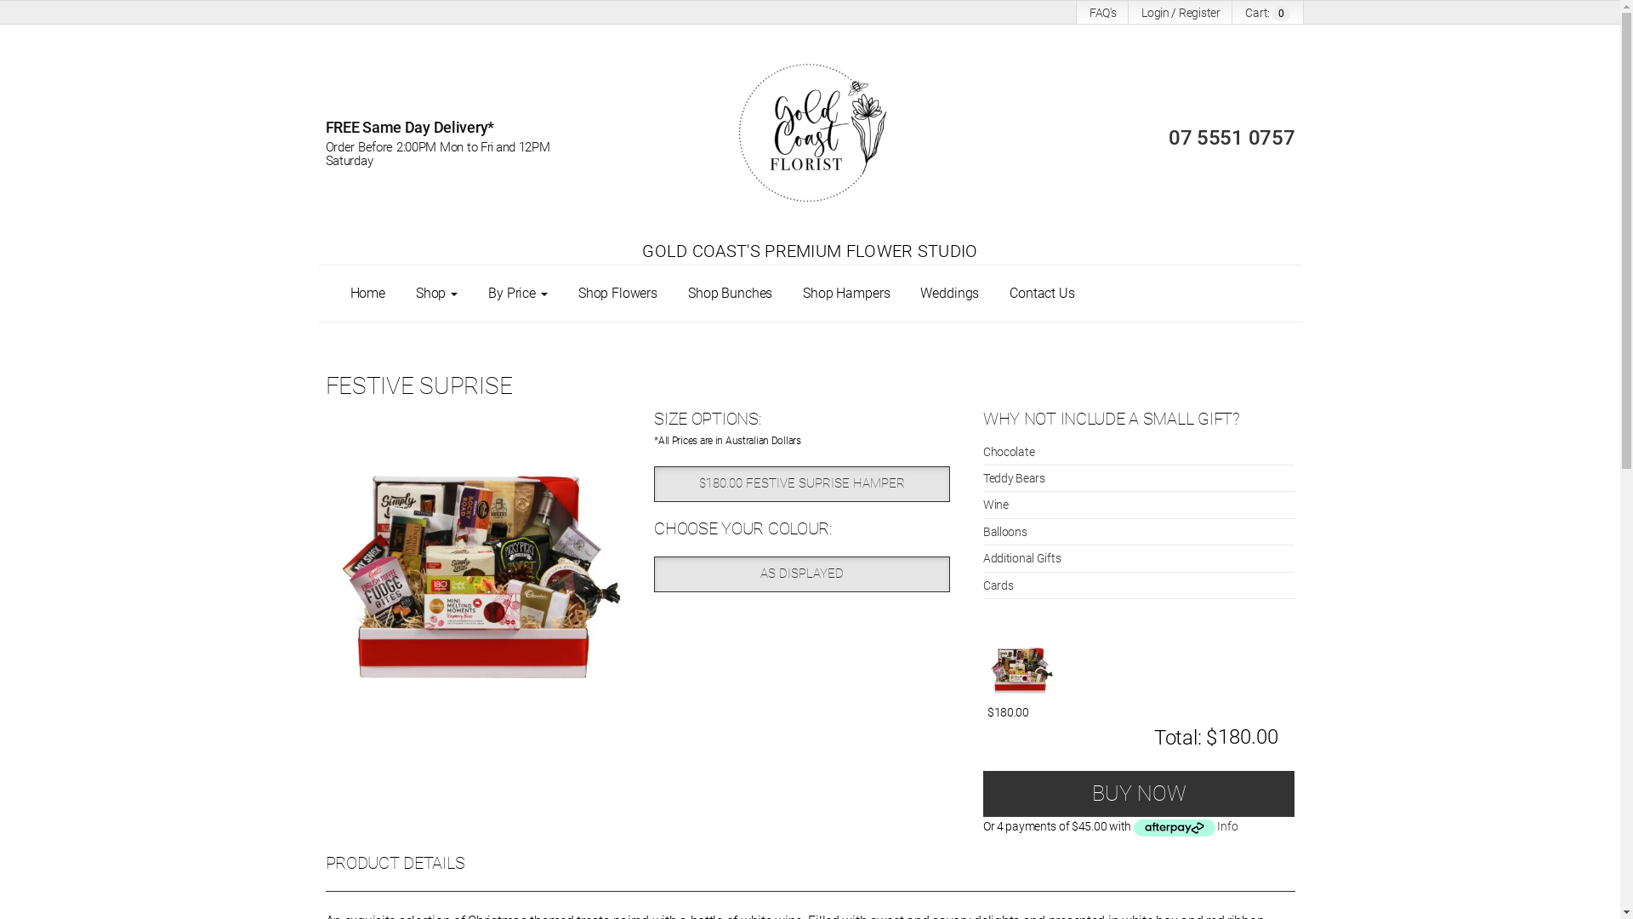 The image size is (1633, 919). Describe the element at coordinates (1140, 585) in the screenshot. I see `Cards` at that location.